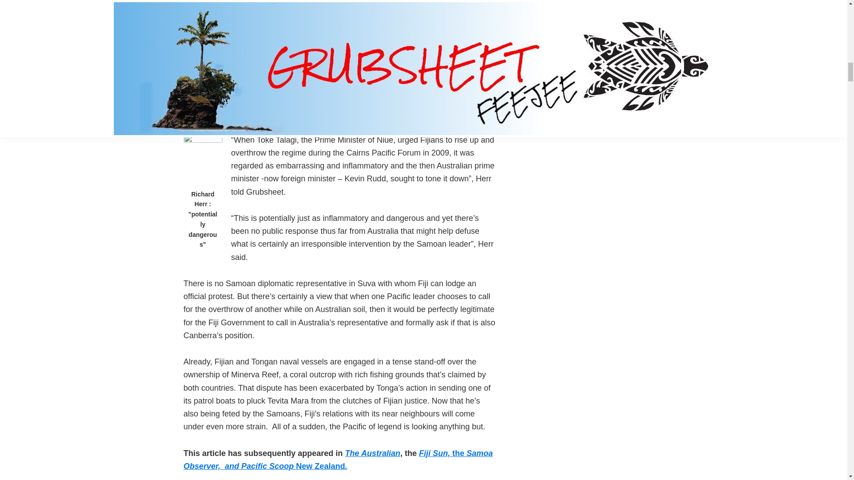  Describe the element at coordinates (443, 453) in the screenshot. I see `Fiji Sun, the` at that location.